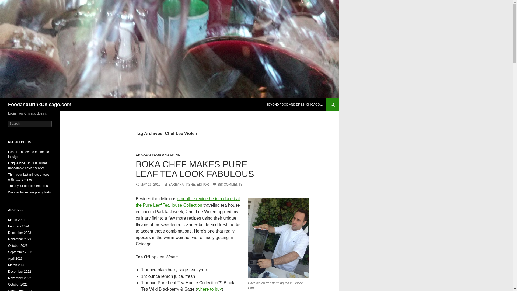 The image size is (517, 291). What do you see at coordinates (148, 185) in the screenshot?
I see `MAY 26, 2016` at bounding box center [148, 185].